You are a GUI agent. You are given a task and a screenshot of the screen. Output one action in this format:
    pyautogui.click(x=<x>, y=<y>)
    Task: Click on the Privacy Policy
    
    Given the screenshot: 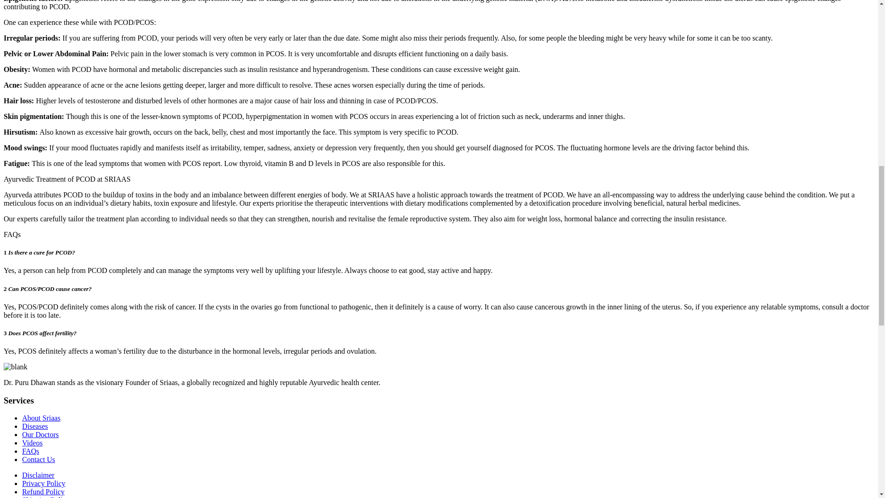 What is the action you would take?
    pyautogui.click(x=44, y=483)
    